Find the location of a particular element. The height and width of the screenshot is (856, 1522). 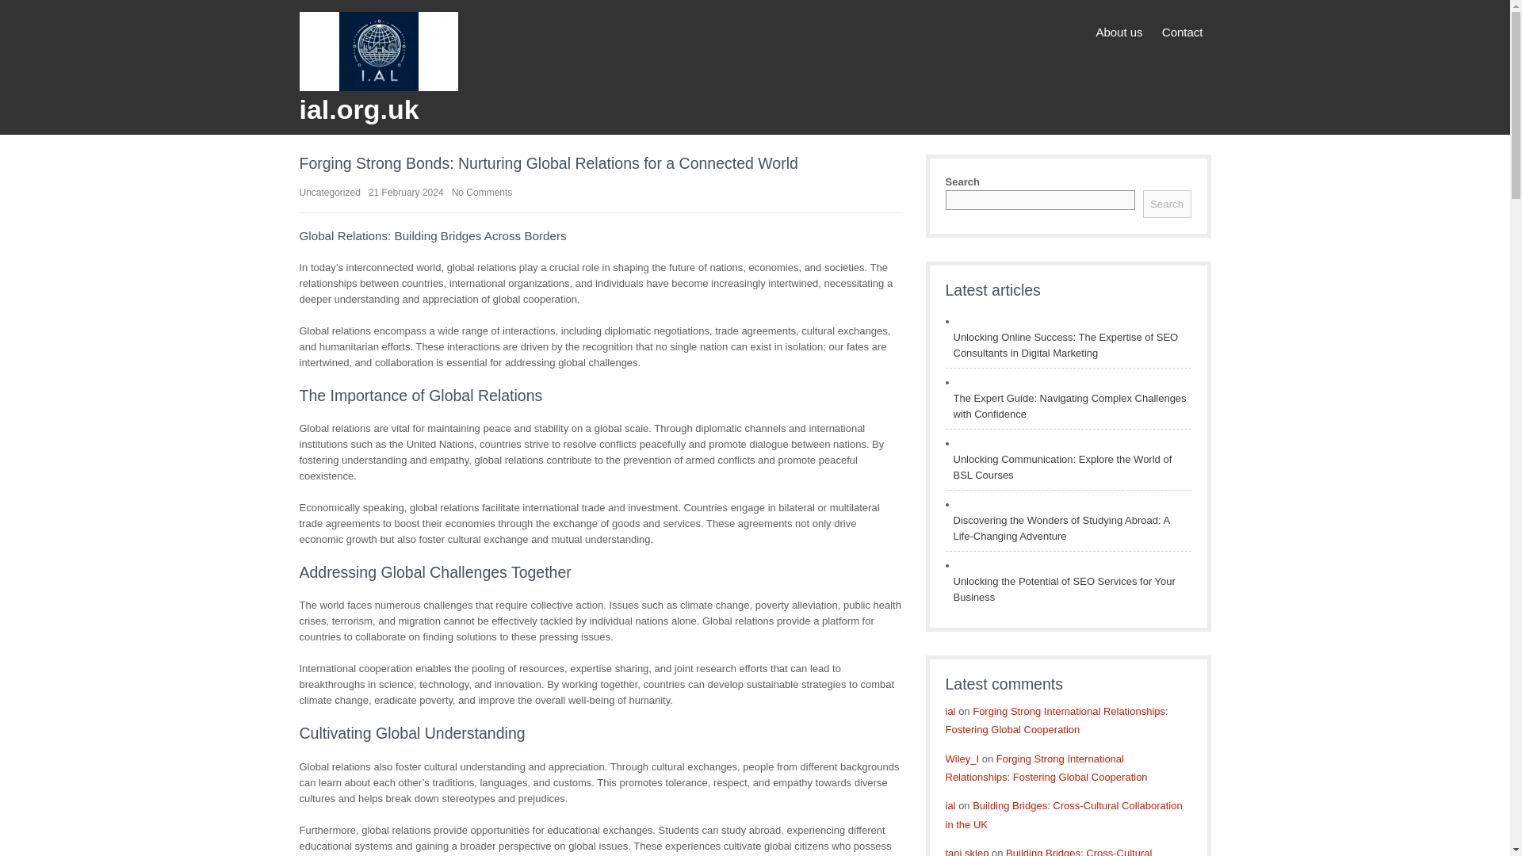

Unlocking Communication: Explore the World of BSL Courses is located at coordinates (1067, 468).